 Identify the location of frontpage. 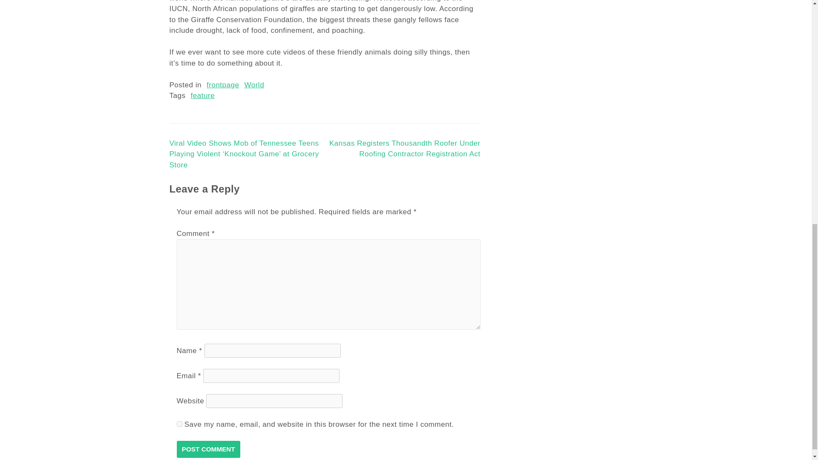
(222, 85).